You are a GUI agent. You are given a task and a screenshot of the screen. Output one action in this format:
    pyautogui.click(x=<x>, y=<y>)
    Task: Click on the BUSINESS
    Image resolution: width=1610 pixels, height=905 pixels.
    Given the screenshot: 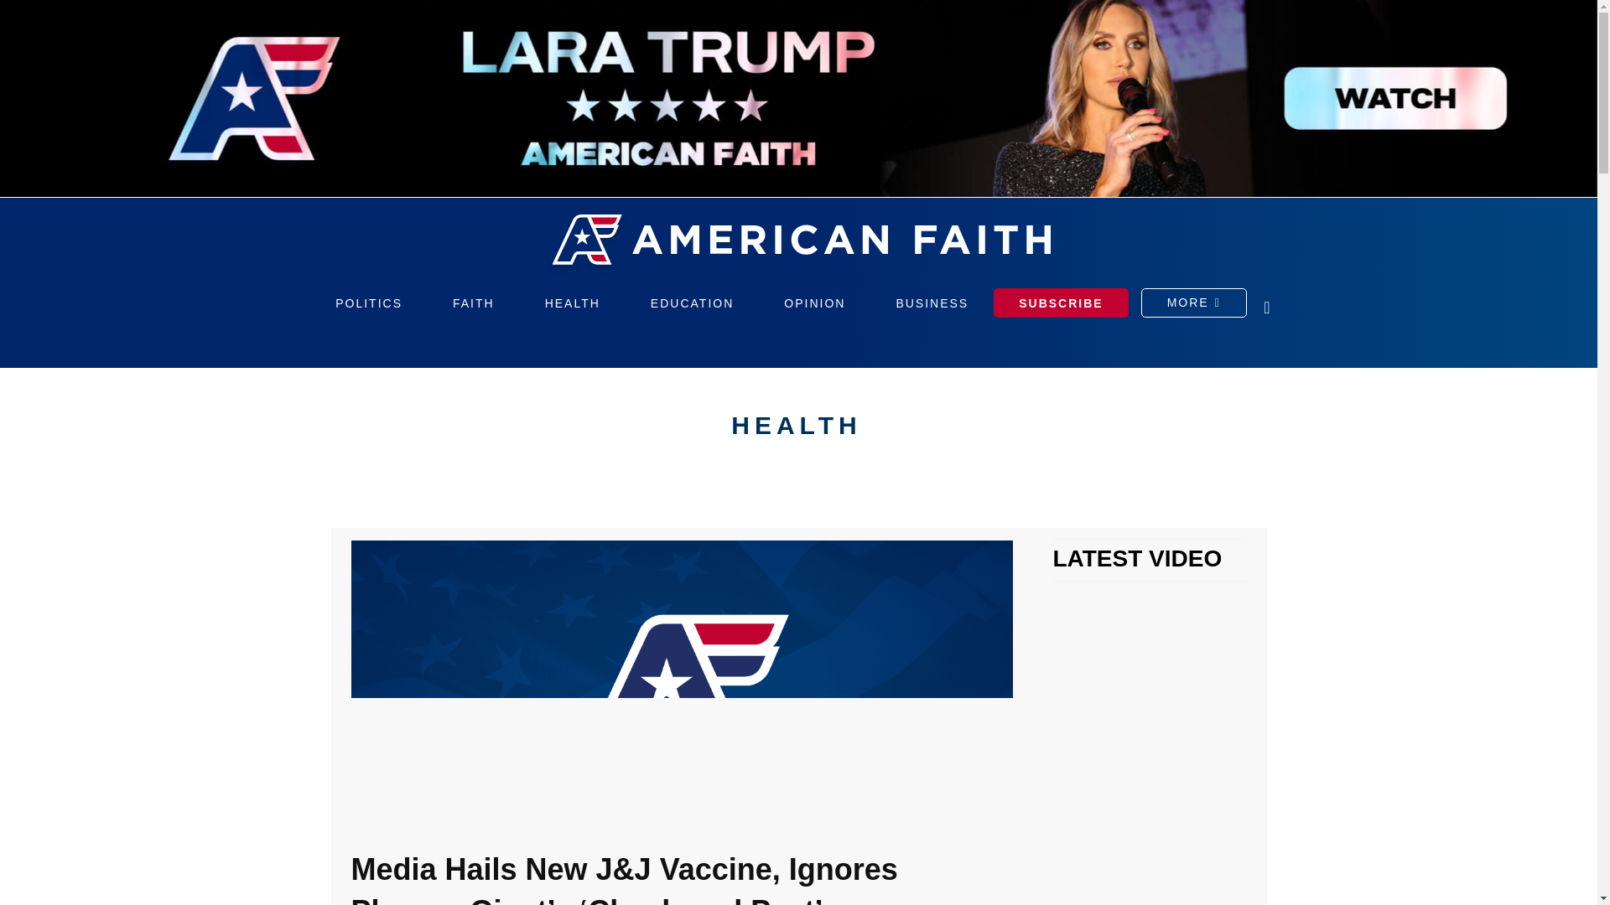 What is the action you would take?
    pyautogui.click(x=932, y=303)
    